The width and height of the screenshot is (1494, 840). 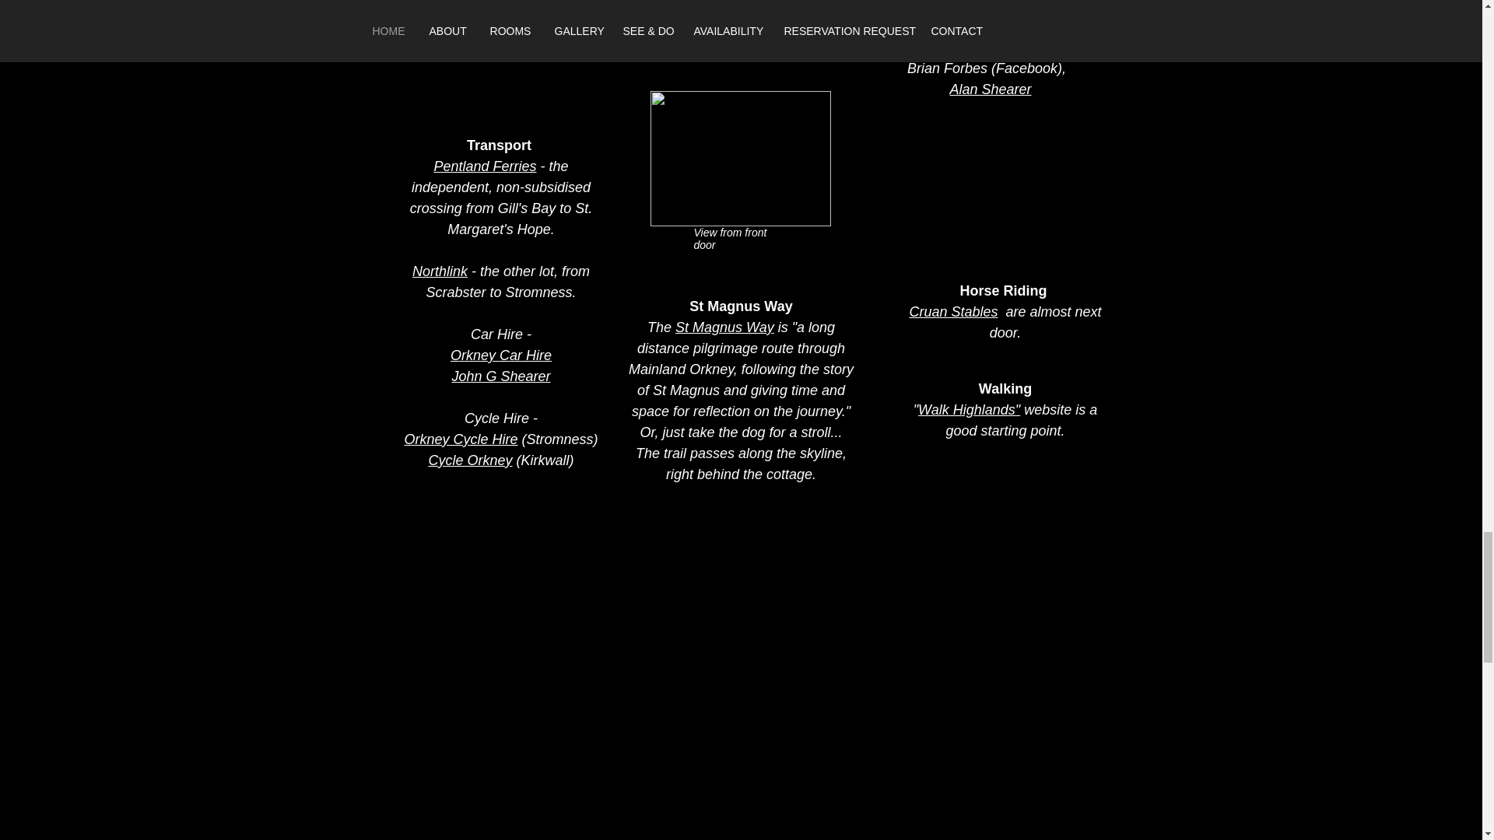 What do you see at coordinates (990, 89) in the screenshot?
I see `Alan Shearer` at bounding box center [990, 89].